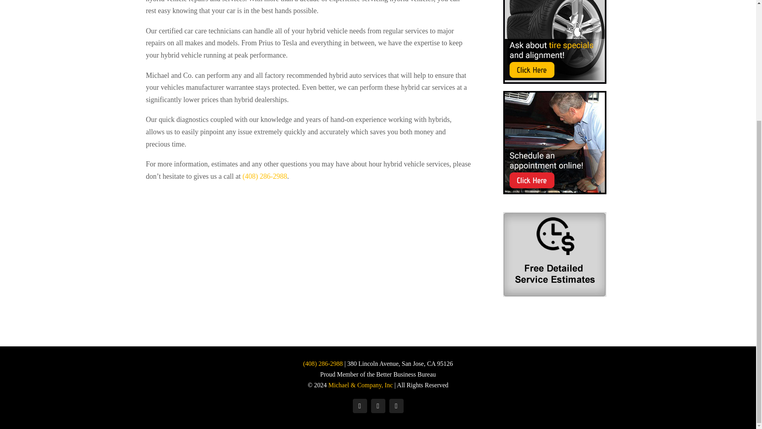 This screenshot has height=429, width=762. I want to click on X, so click(396, 406).